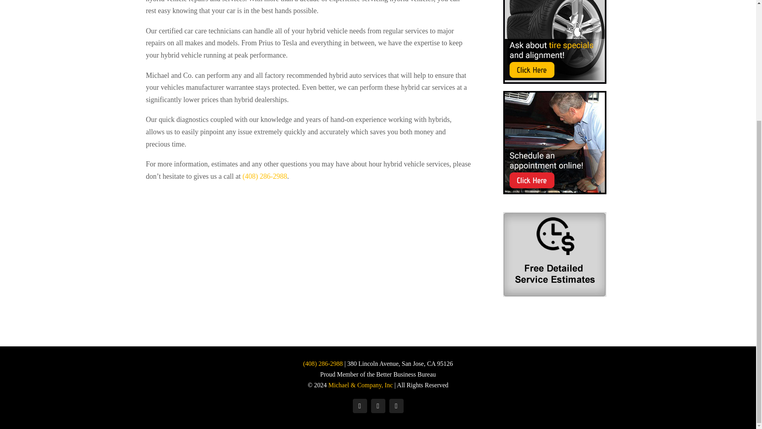 This screenshot has height=429, width=762. I want to click on X, so click(396, 406).